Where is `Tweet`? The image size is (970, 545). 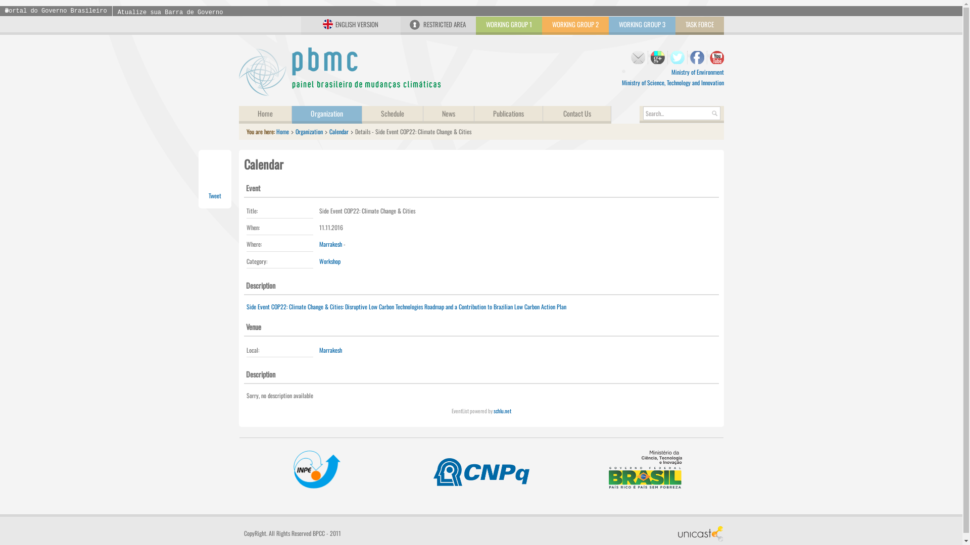
Tweet is located at coordinates (214, 196).